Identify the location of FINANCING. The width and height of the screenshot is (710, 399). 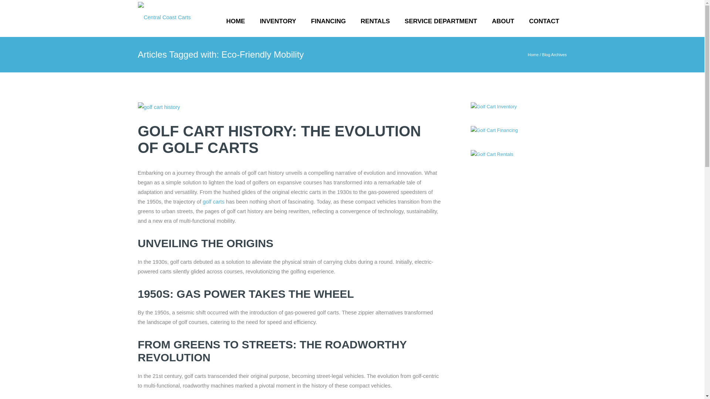
(328, 21).